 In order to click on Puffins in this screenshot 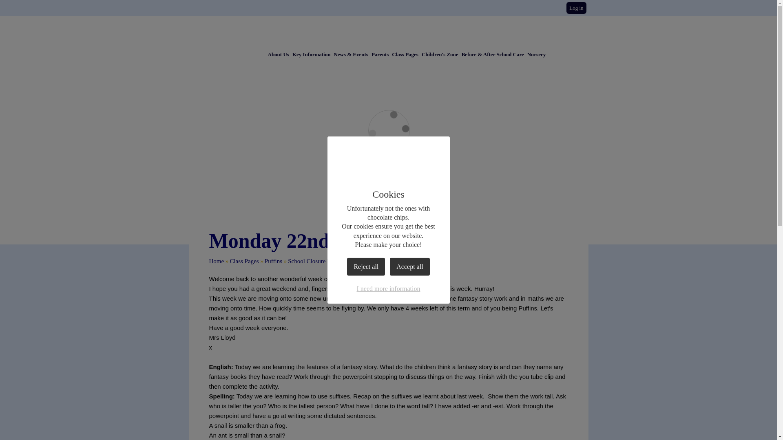, I will do `click(273, 261)`.